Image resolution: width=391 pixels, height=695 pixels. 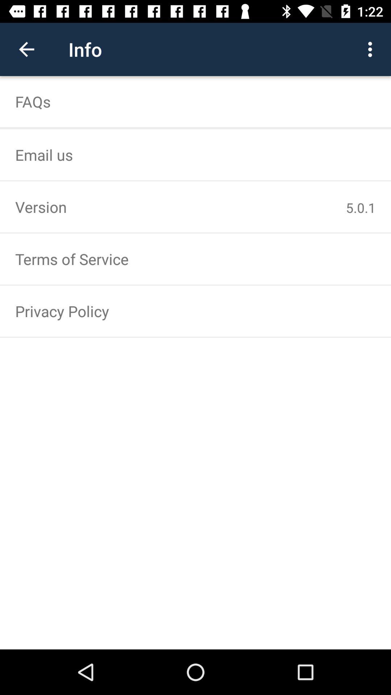 What do you see at coordinates (26, 49) in the screenshot?
I see `launch the icon to the left of the info item` at bounding box center [26, 49].